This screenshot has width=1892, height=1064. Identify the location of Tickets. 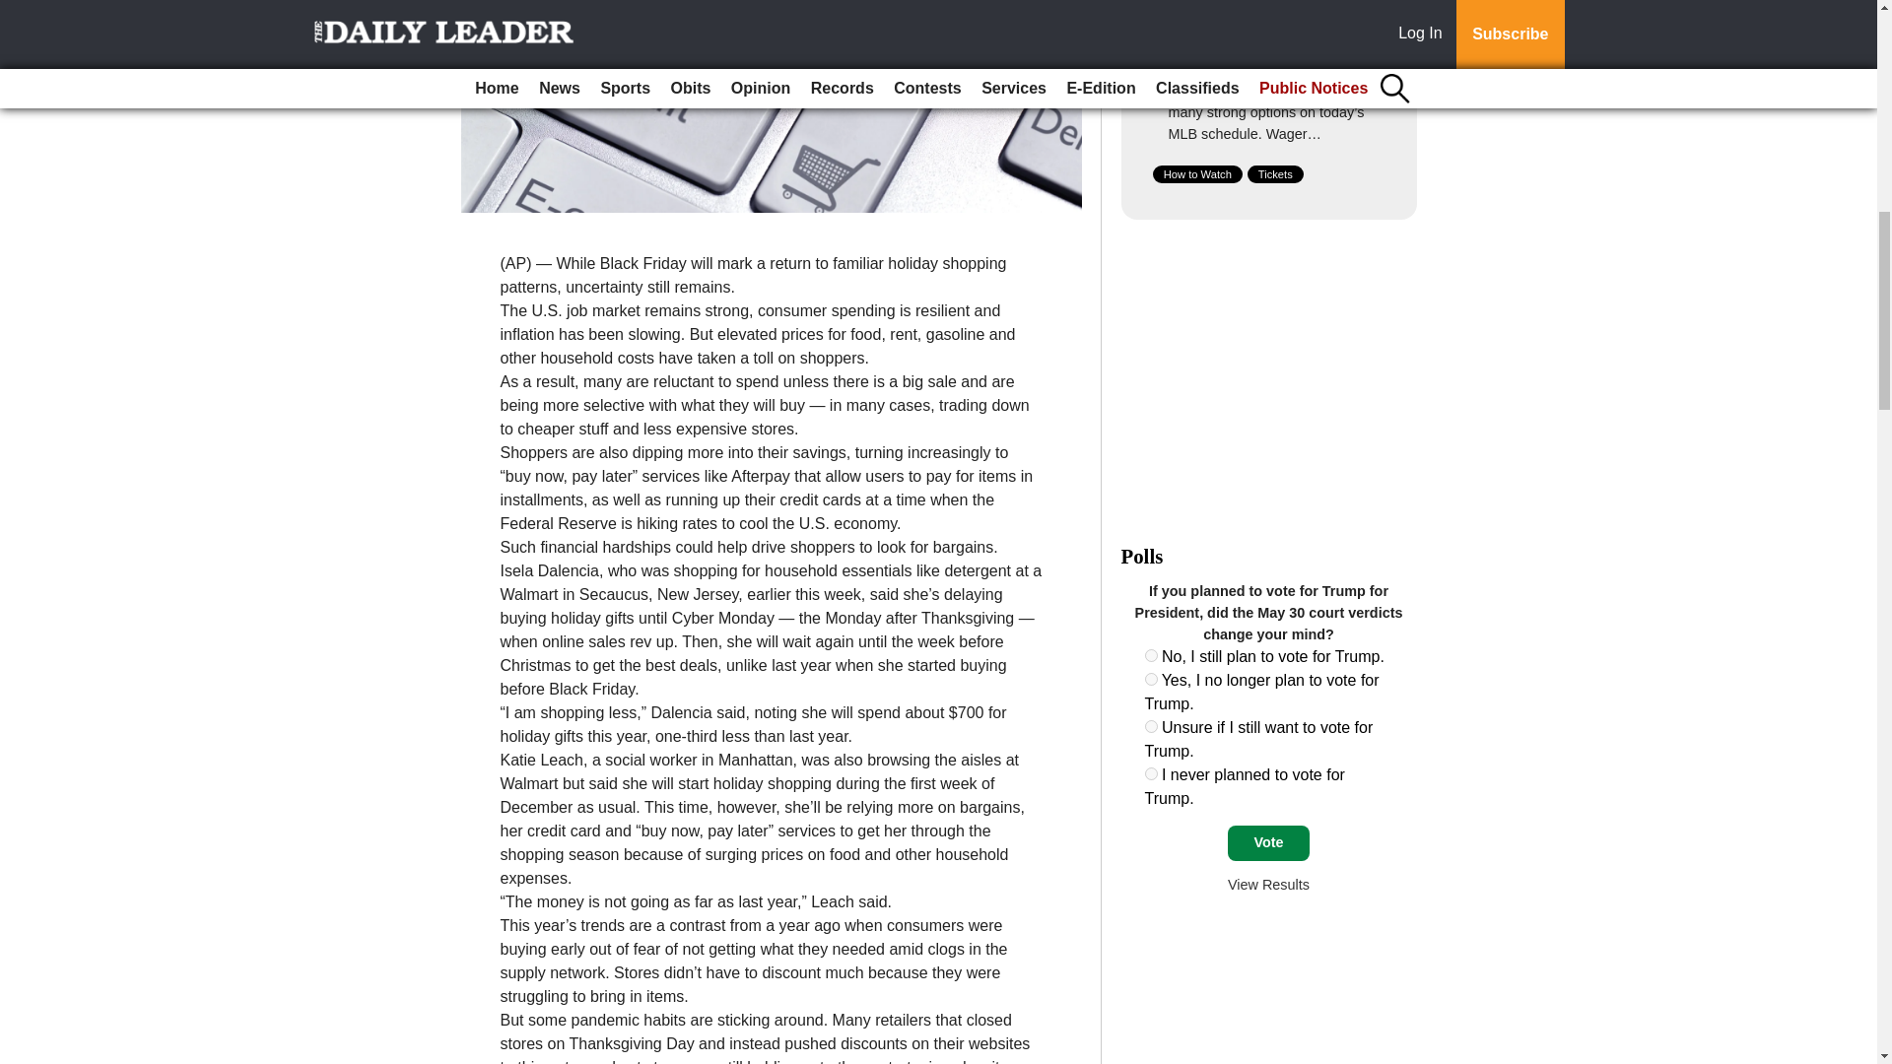
(1275, 173).